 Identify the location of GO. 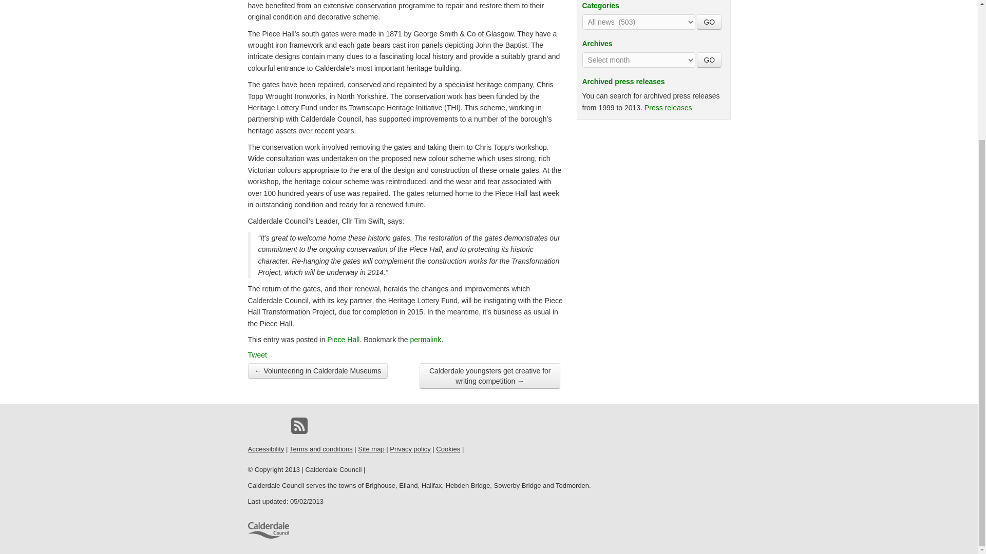
(709, 60).